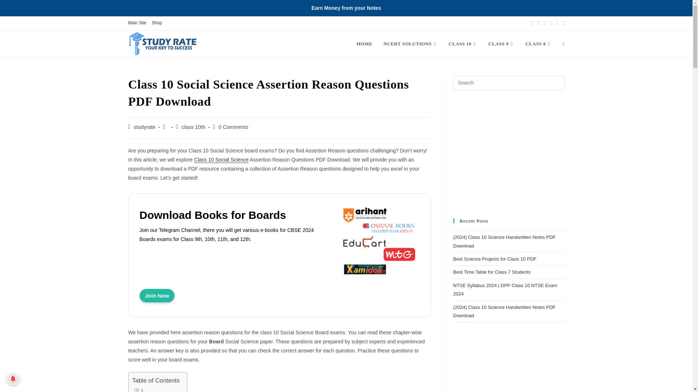  Describe the element at coordinates (137, 23) in the screenshot. I see `Main Site` at that location.